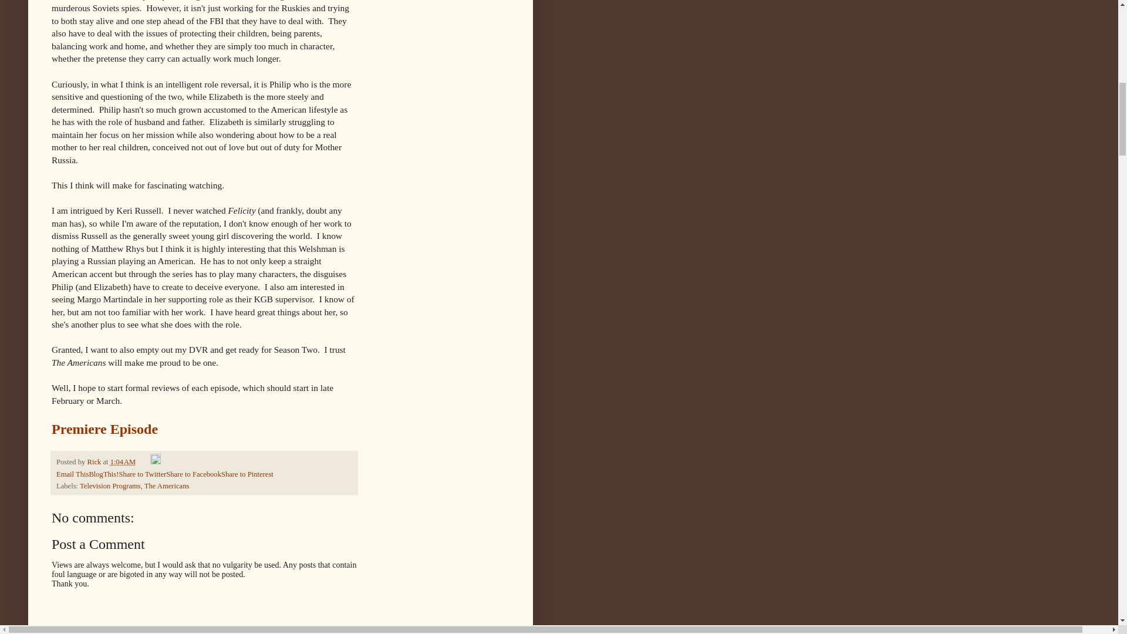 The width and height of the screenshot is (1127, 634). Describe the element at coordinates (143, 461) in the screenshot. I see `Email Post` at that location.